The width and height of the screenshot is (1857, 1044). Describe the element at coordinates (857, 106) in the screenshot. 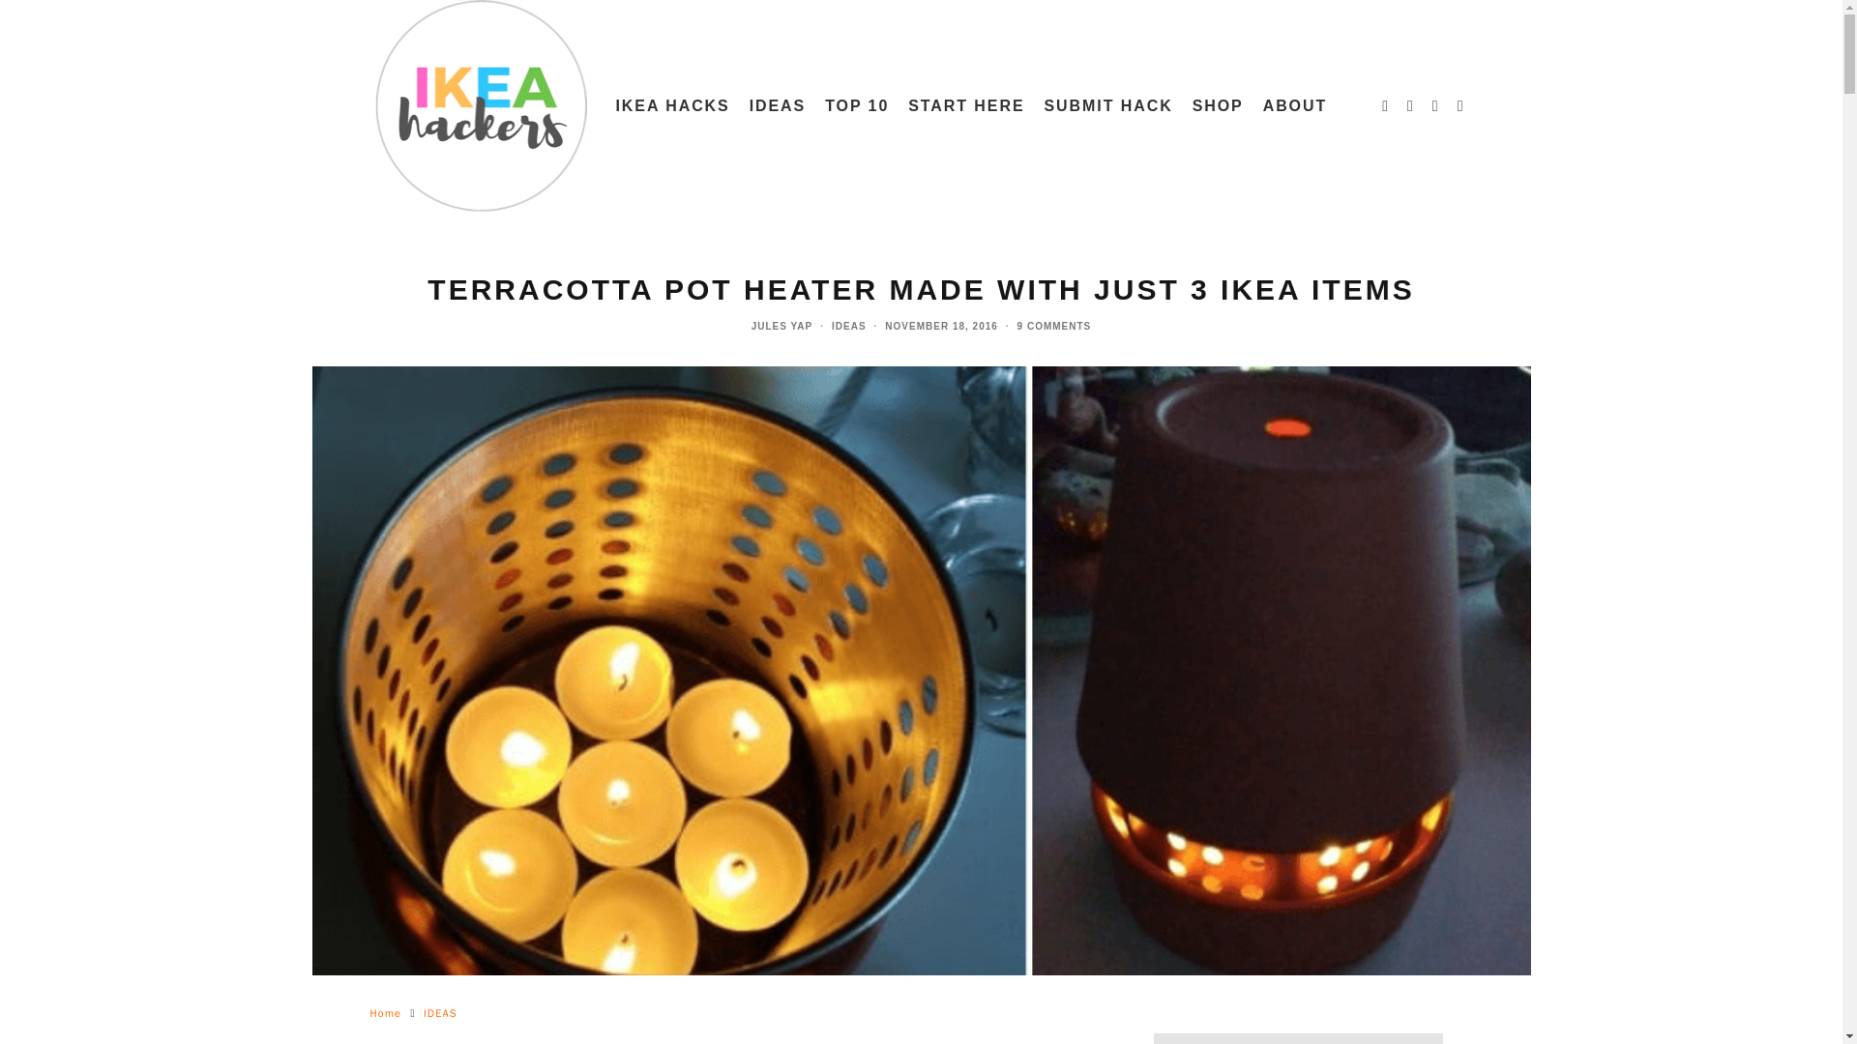

I see `Hack of the Year` at that location.